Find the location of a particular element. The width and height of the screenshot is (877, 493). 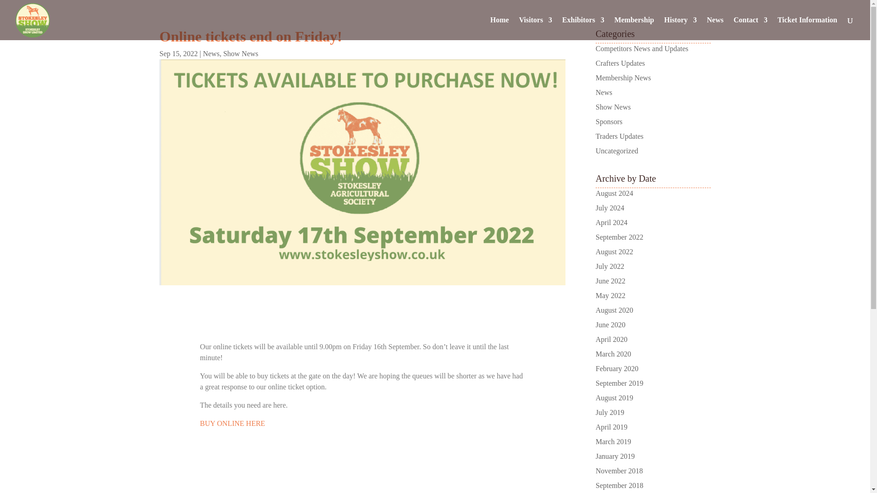

News is located at coordinates (211, 54).